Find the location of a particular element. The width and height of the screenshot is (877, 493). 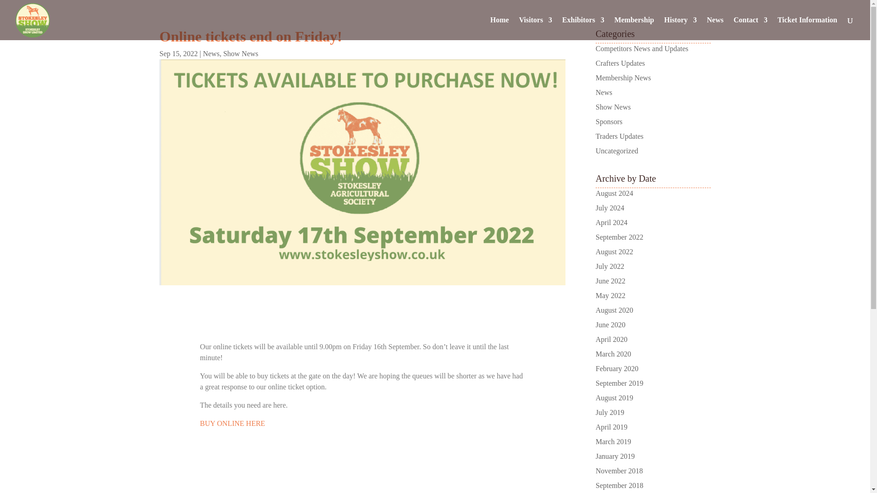

News is located at coordinates (211, 54).